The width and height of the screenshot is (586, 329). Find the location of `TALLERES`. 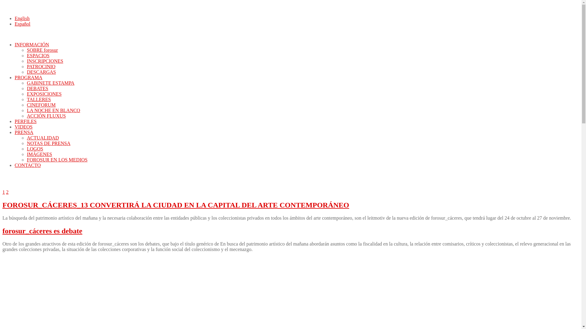

TALLERES is located at coordinates (39, 99).